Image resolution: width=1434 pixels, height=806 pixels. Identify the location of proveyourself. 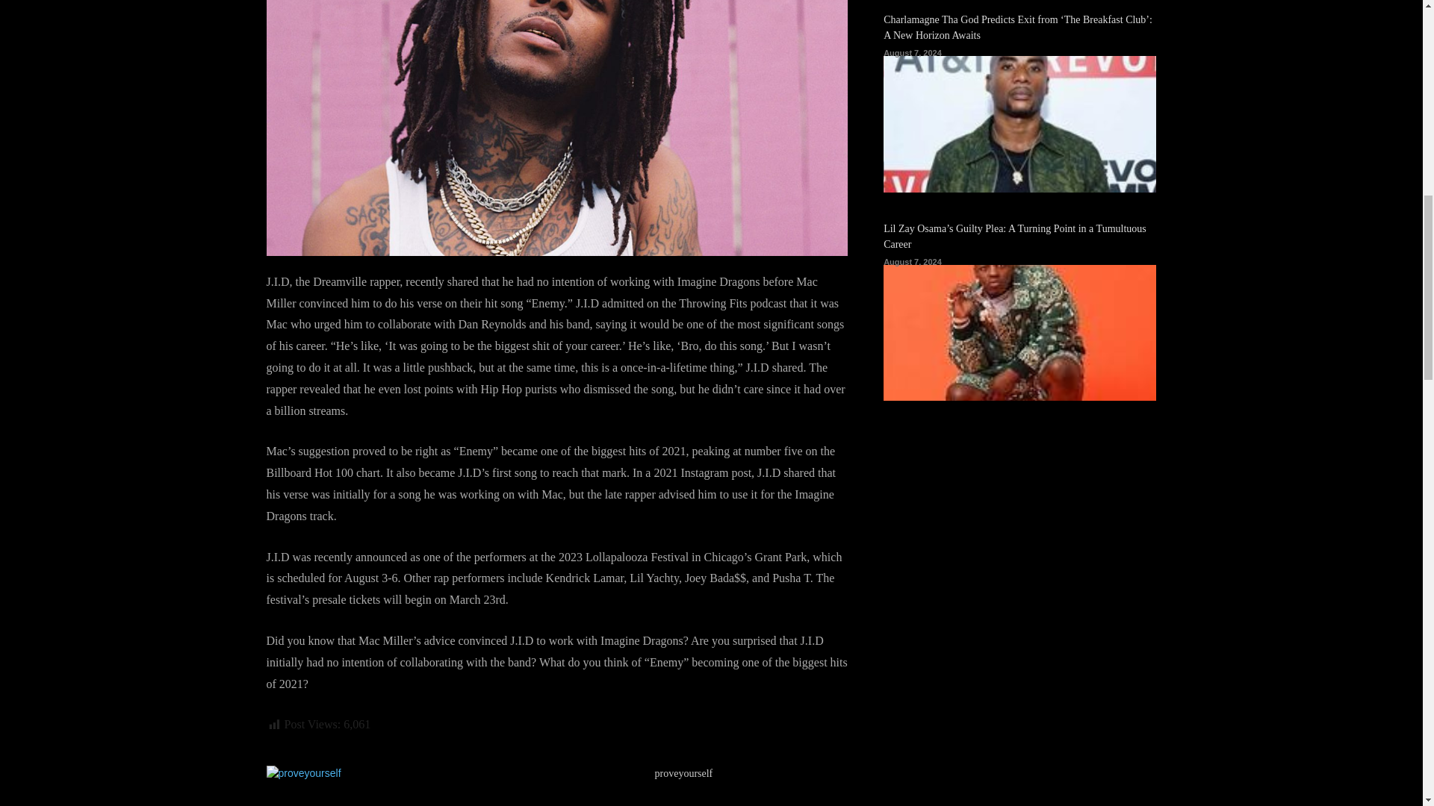
(453, 786).